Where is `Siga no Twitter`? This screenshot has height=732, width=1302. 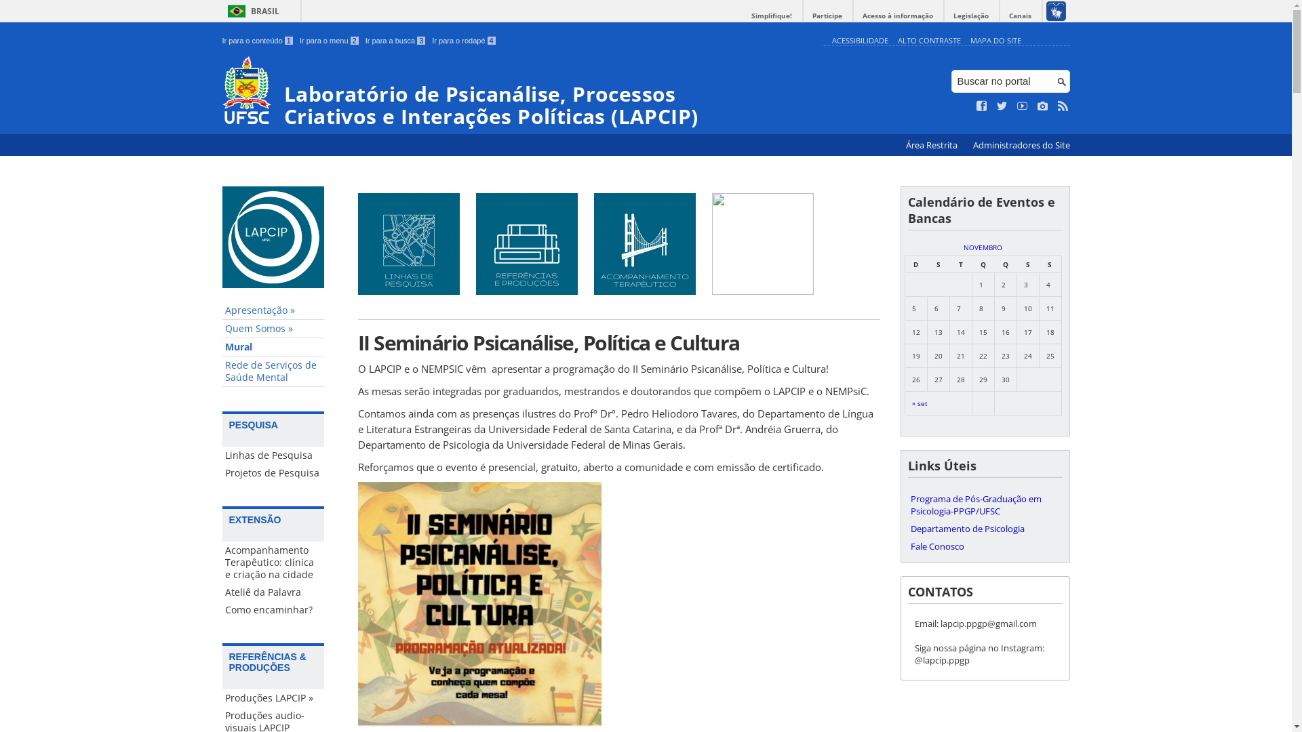 Siga no Twitter is located at coordinates (1002, 106).